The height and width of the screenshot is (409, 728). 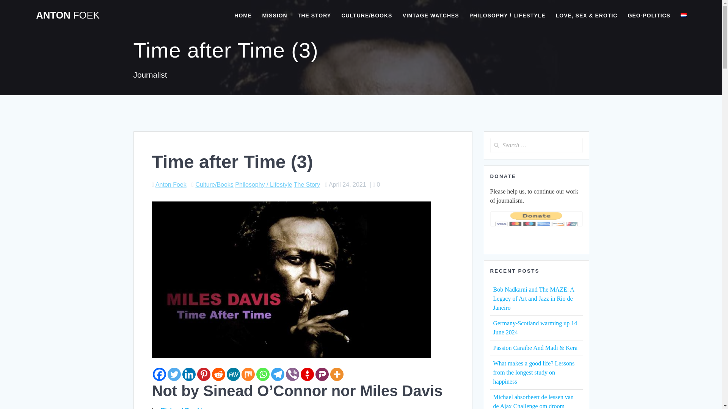 I want to click on Facebook, so click(x=159, y=374).